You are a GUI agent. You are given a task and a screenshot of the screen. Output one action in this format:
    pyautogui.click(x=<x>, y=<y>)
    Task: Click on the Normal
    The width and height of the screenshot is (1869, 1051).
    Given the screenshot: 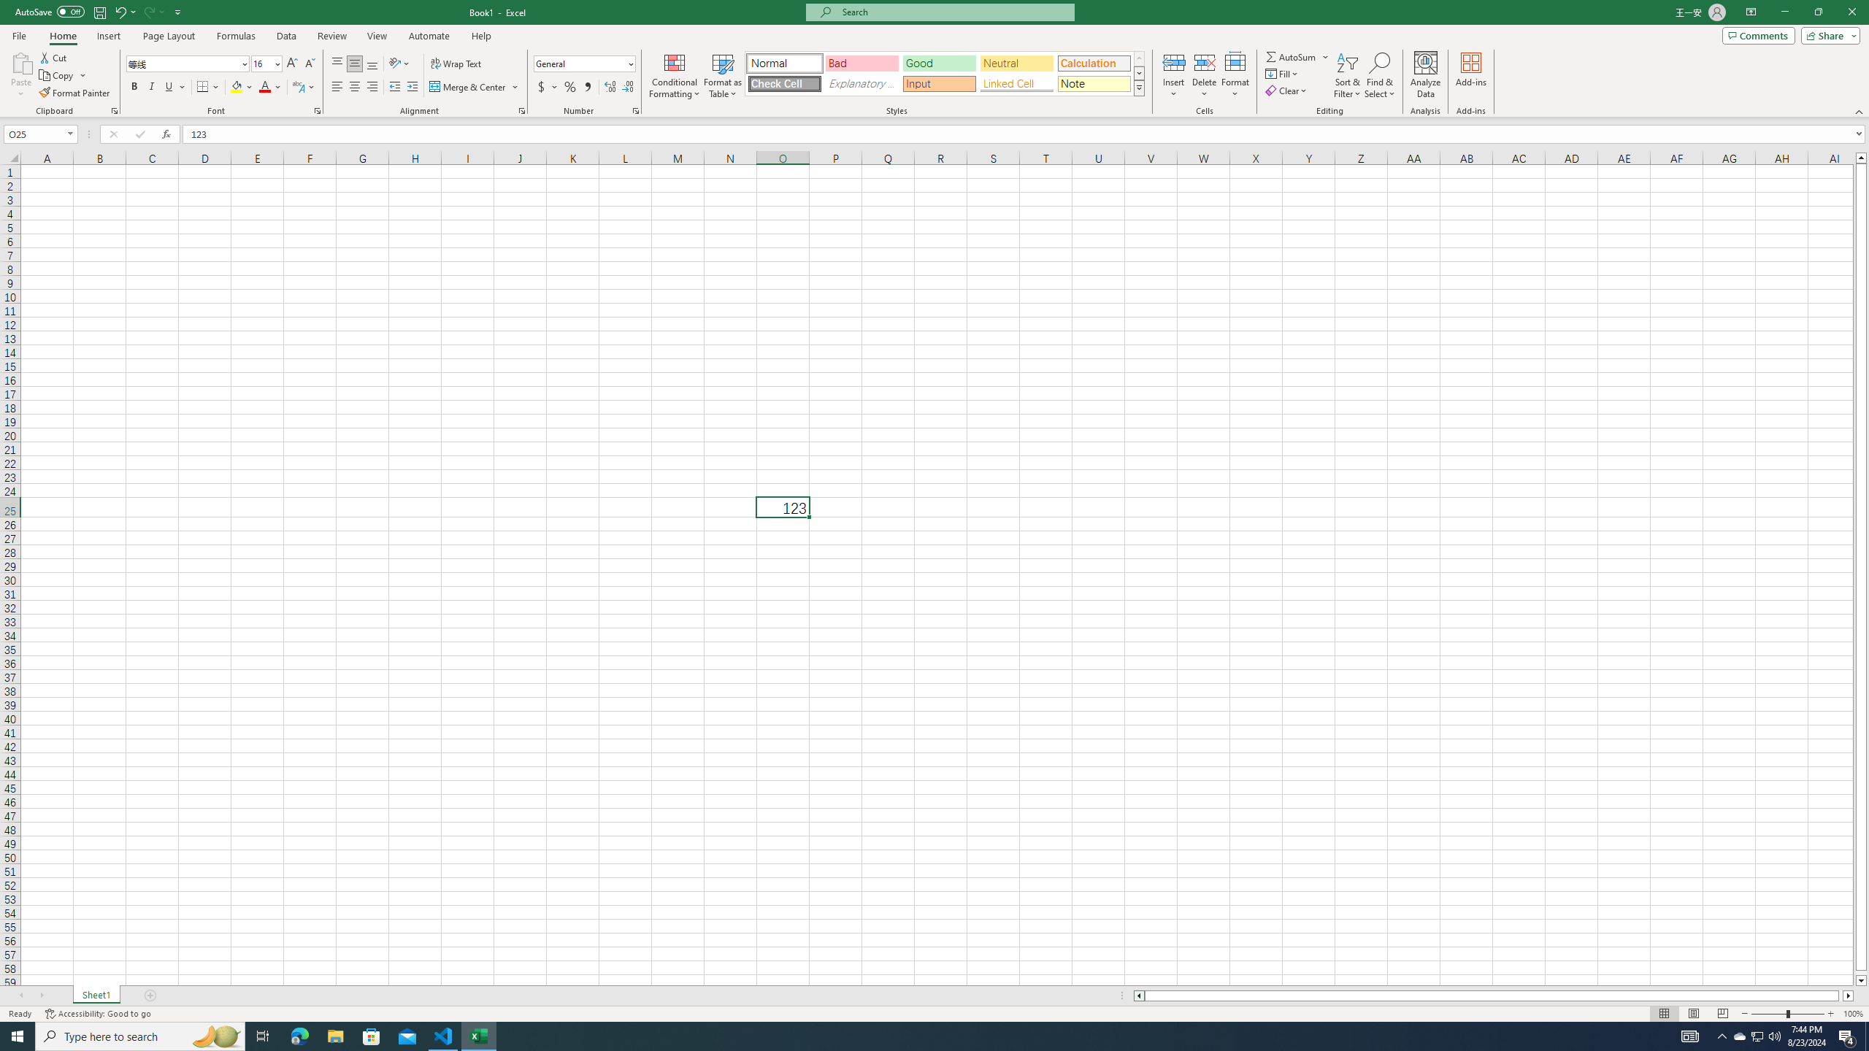 What is the action you would take?
    pyautogui.click(x=1664, y=1014)
    